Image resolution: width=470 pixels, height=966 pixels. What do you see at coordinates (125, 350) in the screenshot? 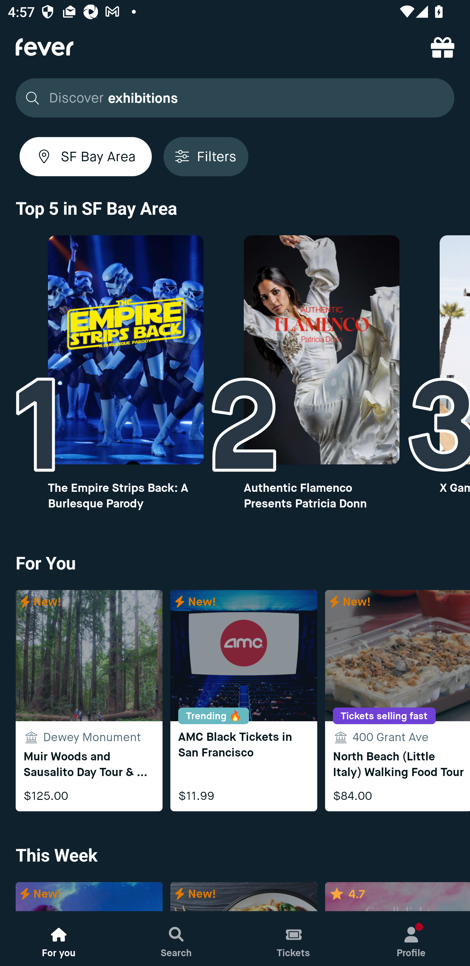
I see `Top10 image` at bounding box center [125, 350].